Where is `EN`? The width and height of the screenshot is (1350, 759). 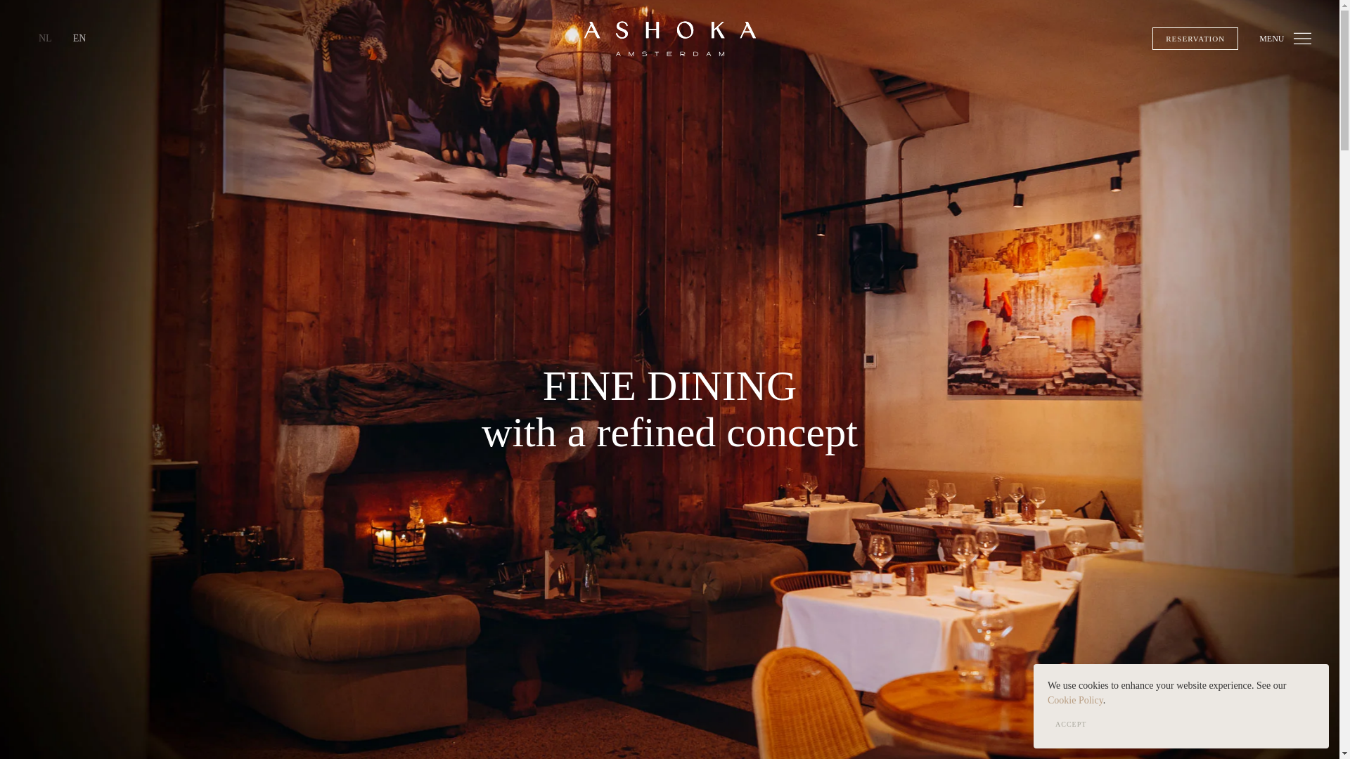
EN is located at coordinates (79, 38).